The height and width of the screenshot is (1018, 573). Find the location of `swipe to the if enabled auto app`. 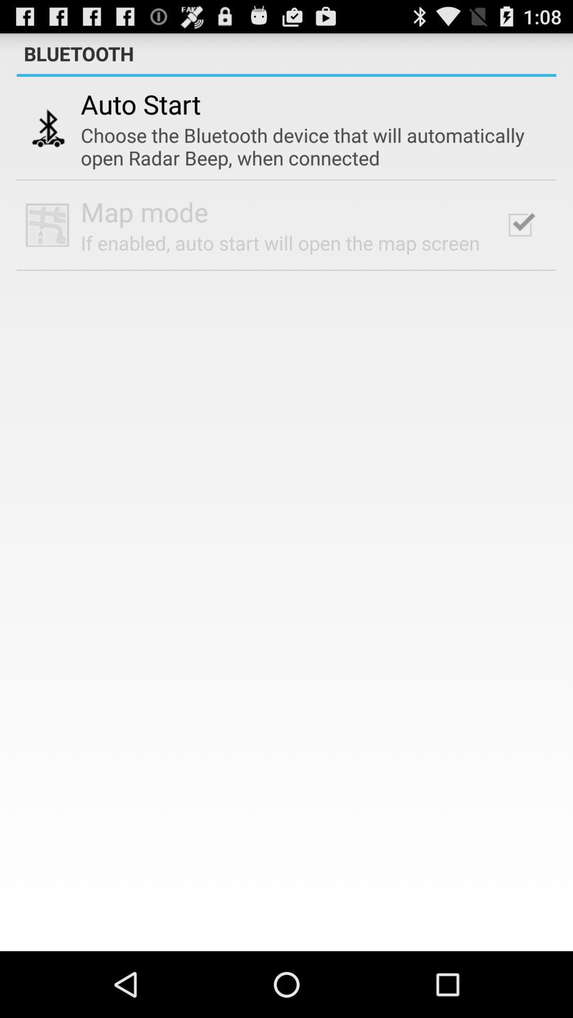

swipe to the if enabled auto app is located at coordinates (280, 243).